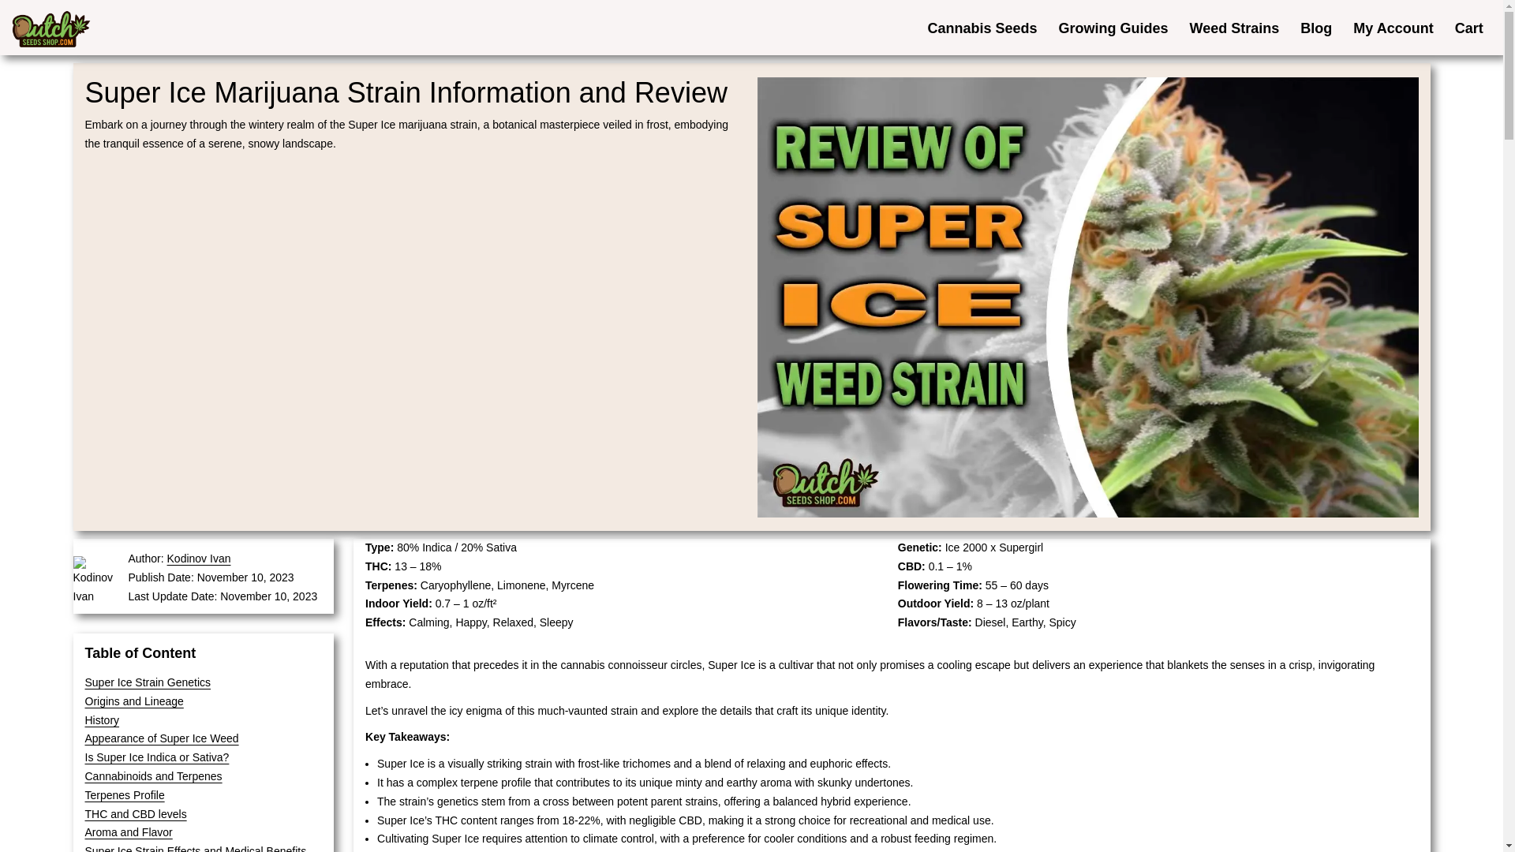 The width and height of the screenshot is (1515, 852). Describe the element at coordinates (1113, 27) in the screenshot. I see `Growing Guides` at that location.